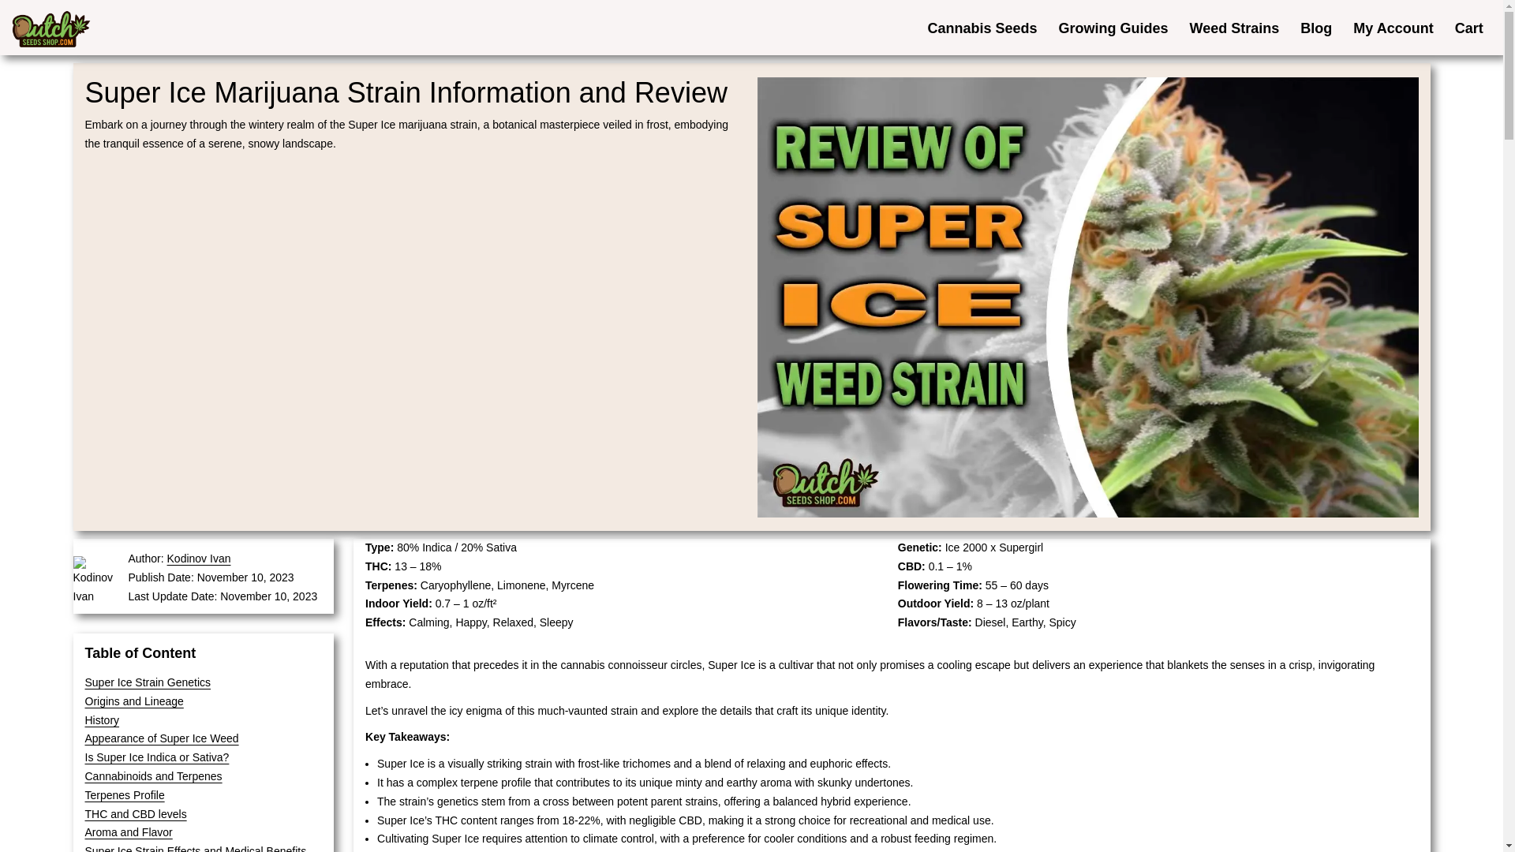 The width and height of the screenshot is (1515, 852). Describe the element at coordinates (1113, 27) in the screenshot. I see `Growing Guides` at that location.